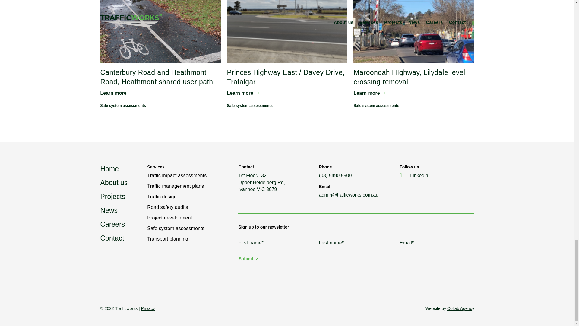 The image size is (579, 326). Describe the element at coordinates (250, 106) in the screenshot. I see `Safe system assessments` at that location.